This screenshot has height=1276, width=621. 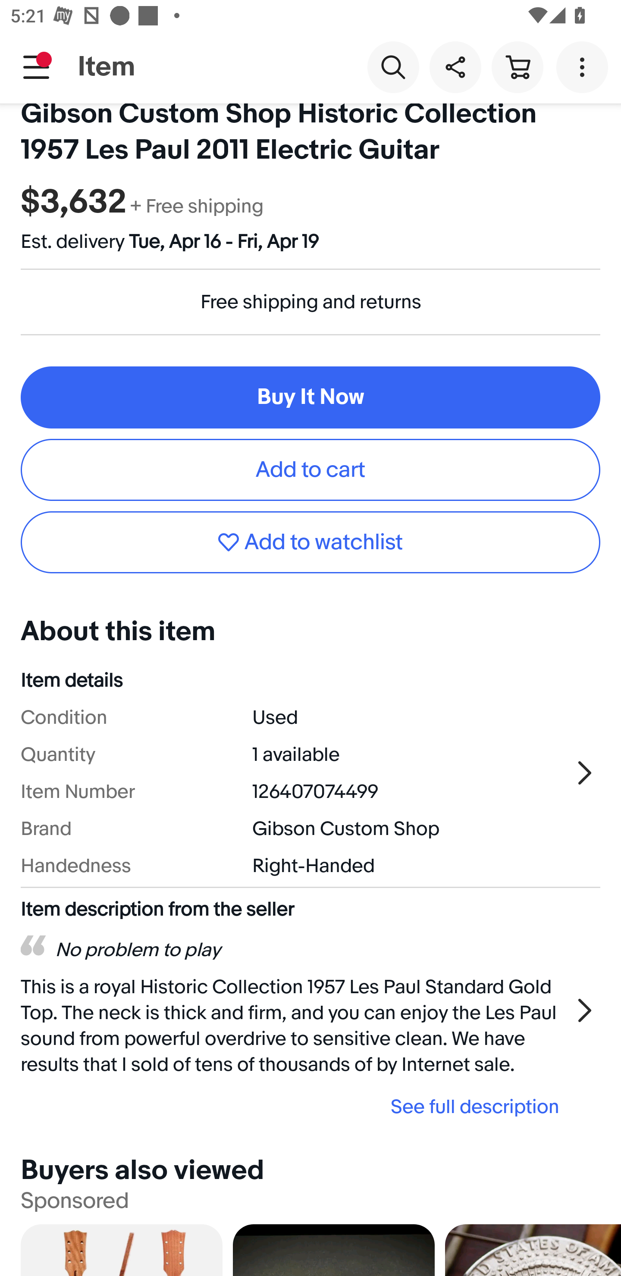 What do you see at coordinates (36, 67) in the screenshot?
I see `Main navigation, notification is pending, open` at bounding box center [36, 67].